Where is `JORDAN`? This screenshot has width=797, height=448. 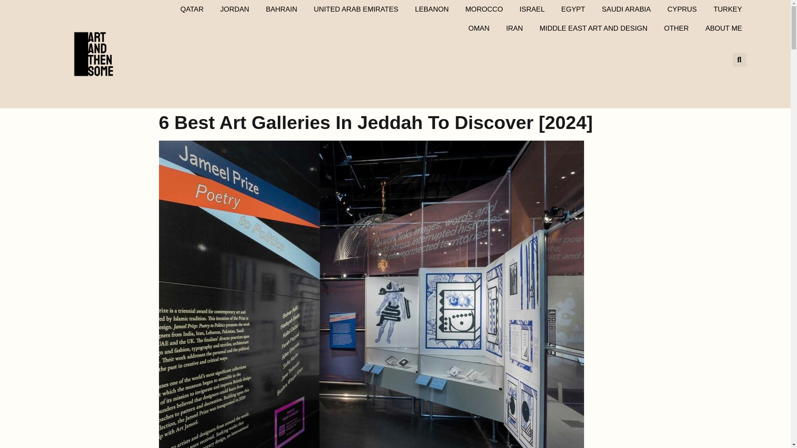
JORDAN is located at coordinates (235, 10).